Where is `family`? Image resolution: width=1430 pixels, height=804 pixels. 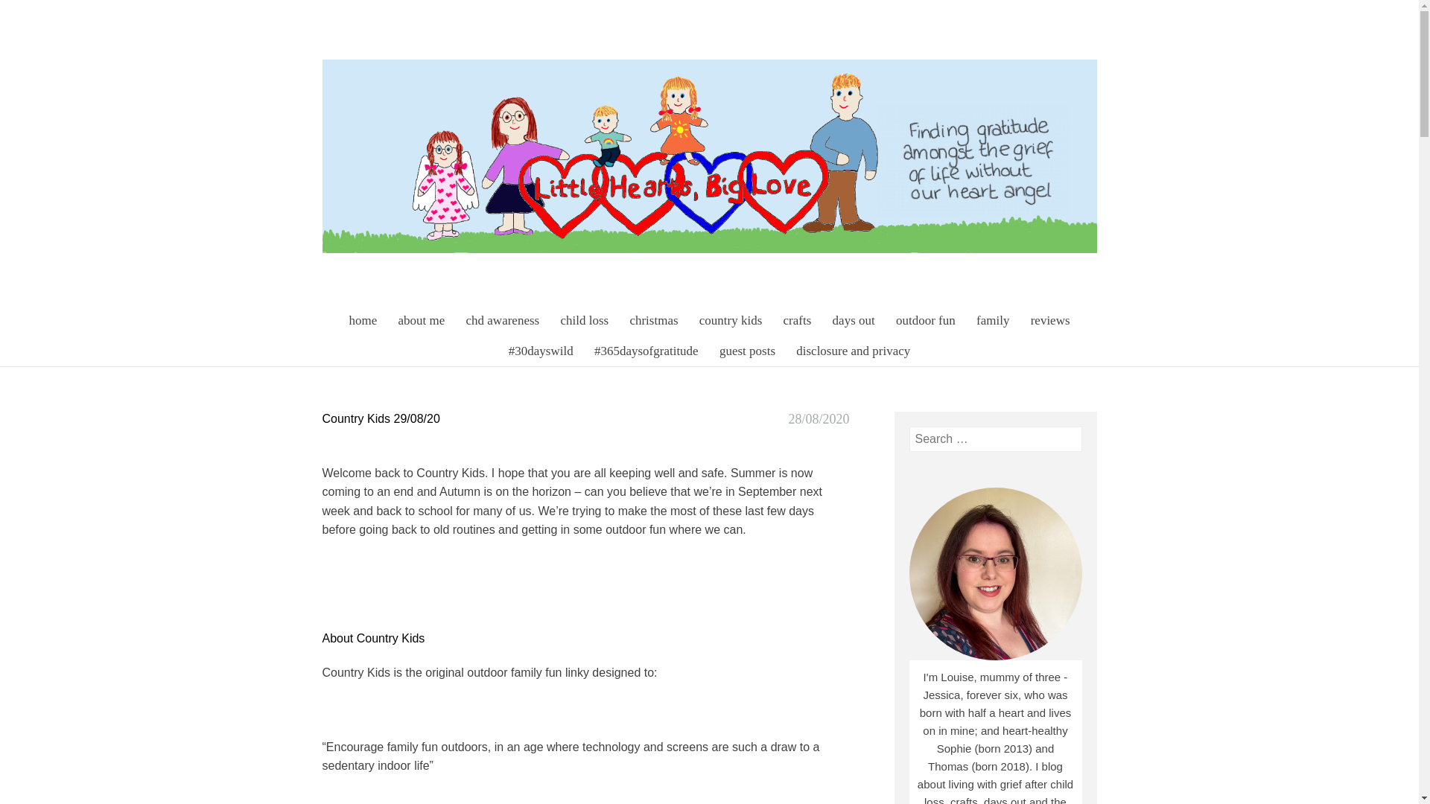
family is located at coordinates (993, 320).